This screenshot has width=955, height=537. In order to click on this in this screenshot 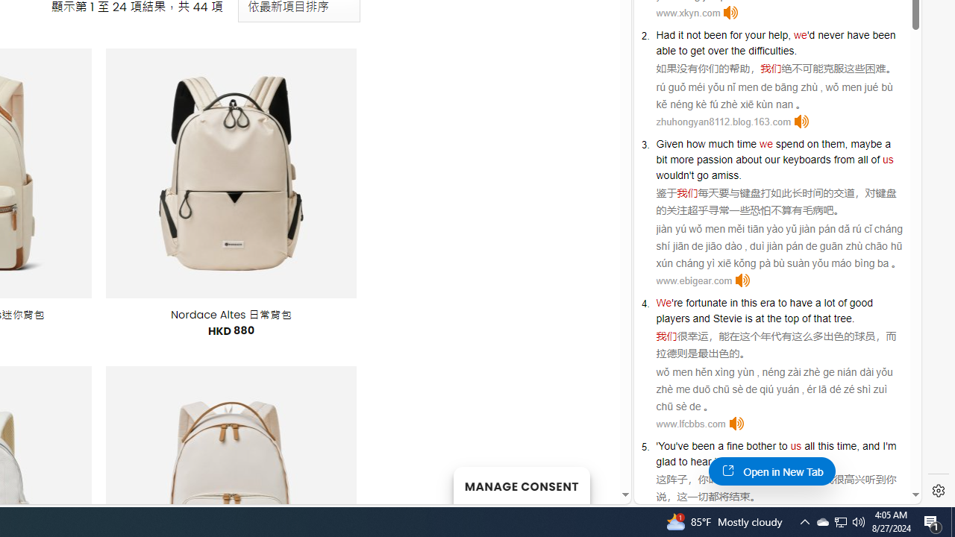, I will do `click(825, 446)`.